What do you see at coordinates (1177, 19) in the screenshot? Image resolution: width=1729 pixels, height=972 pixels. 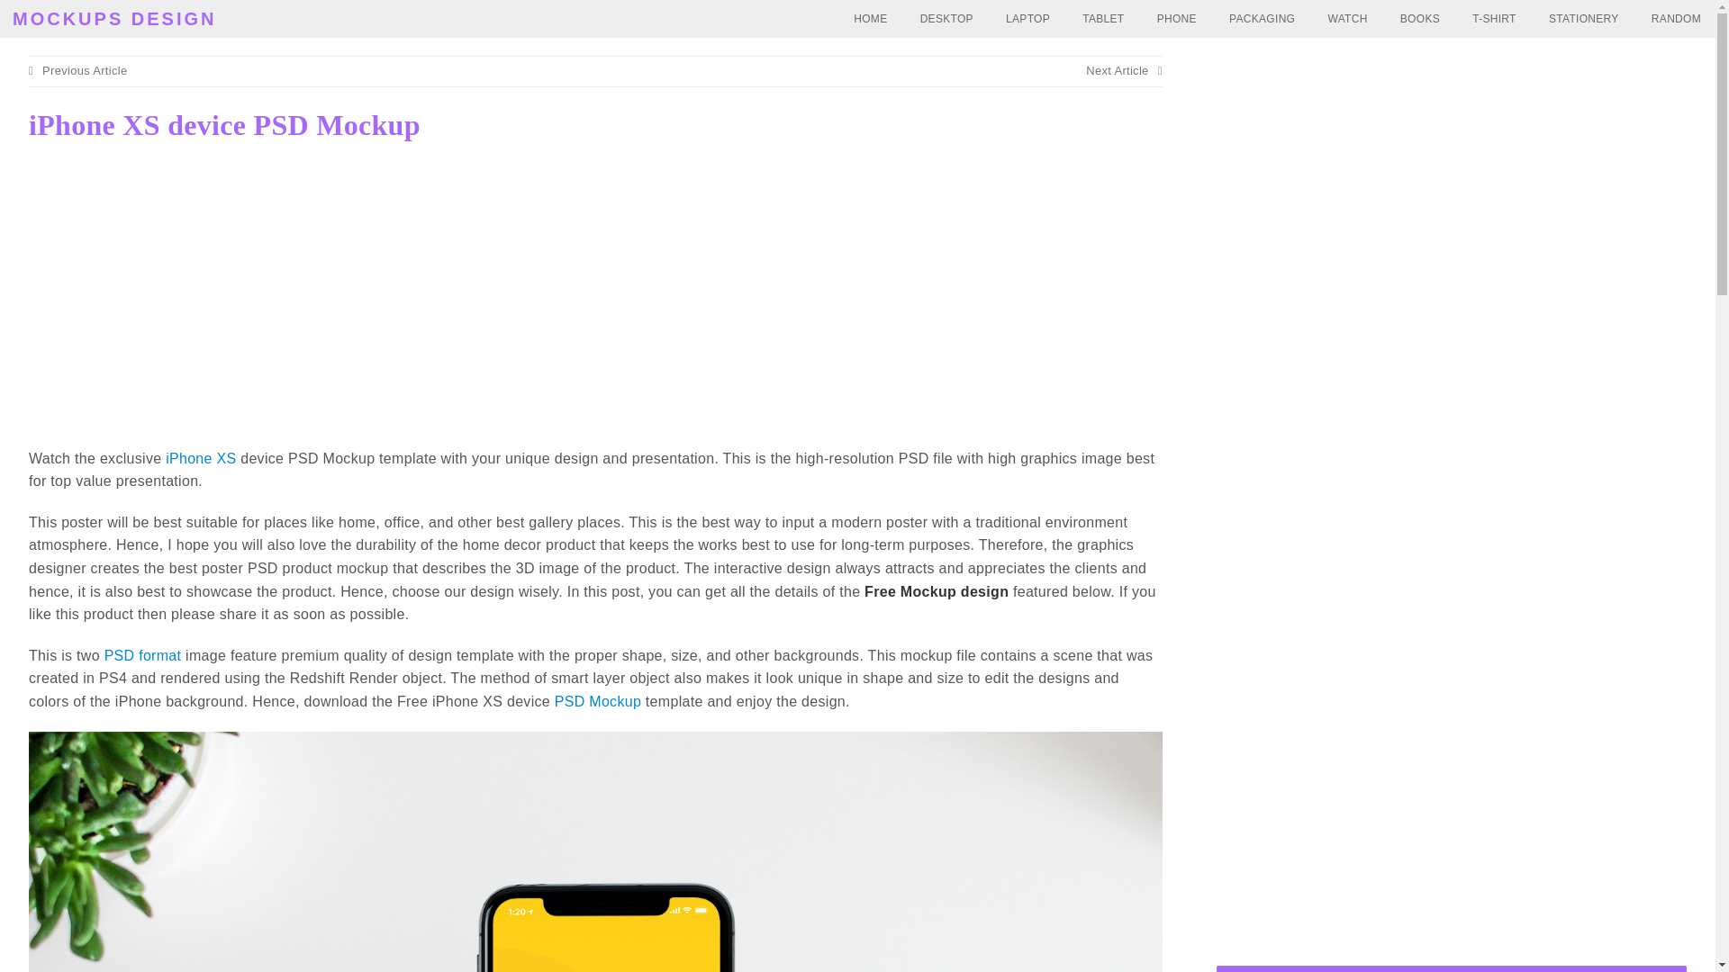 I see `PHONE` at bounding box center [1177, 19].